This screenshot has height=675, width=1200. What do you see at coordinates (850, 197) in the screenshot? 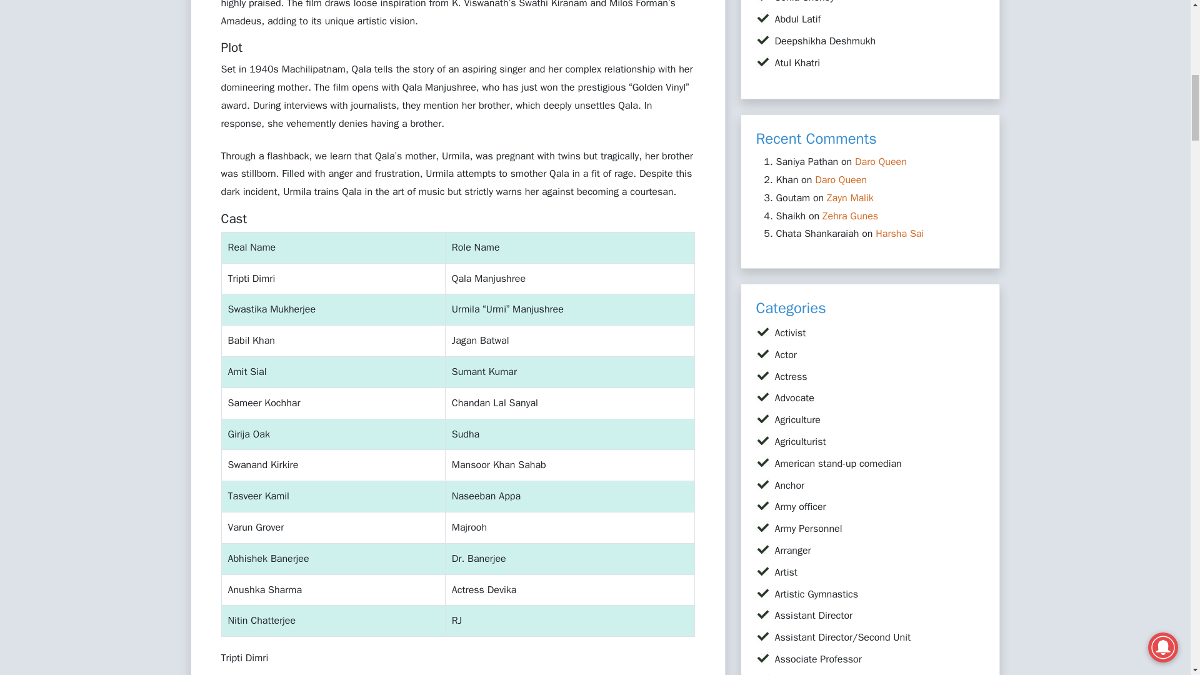
I see `Zayn Malik` at bounding box center [850, 197].